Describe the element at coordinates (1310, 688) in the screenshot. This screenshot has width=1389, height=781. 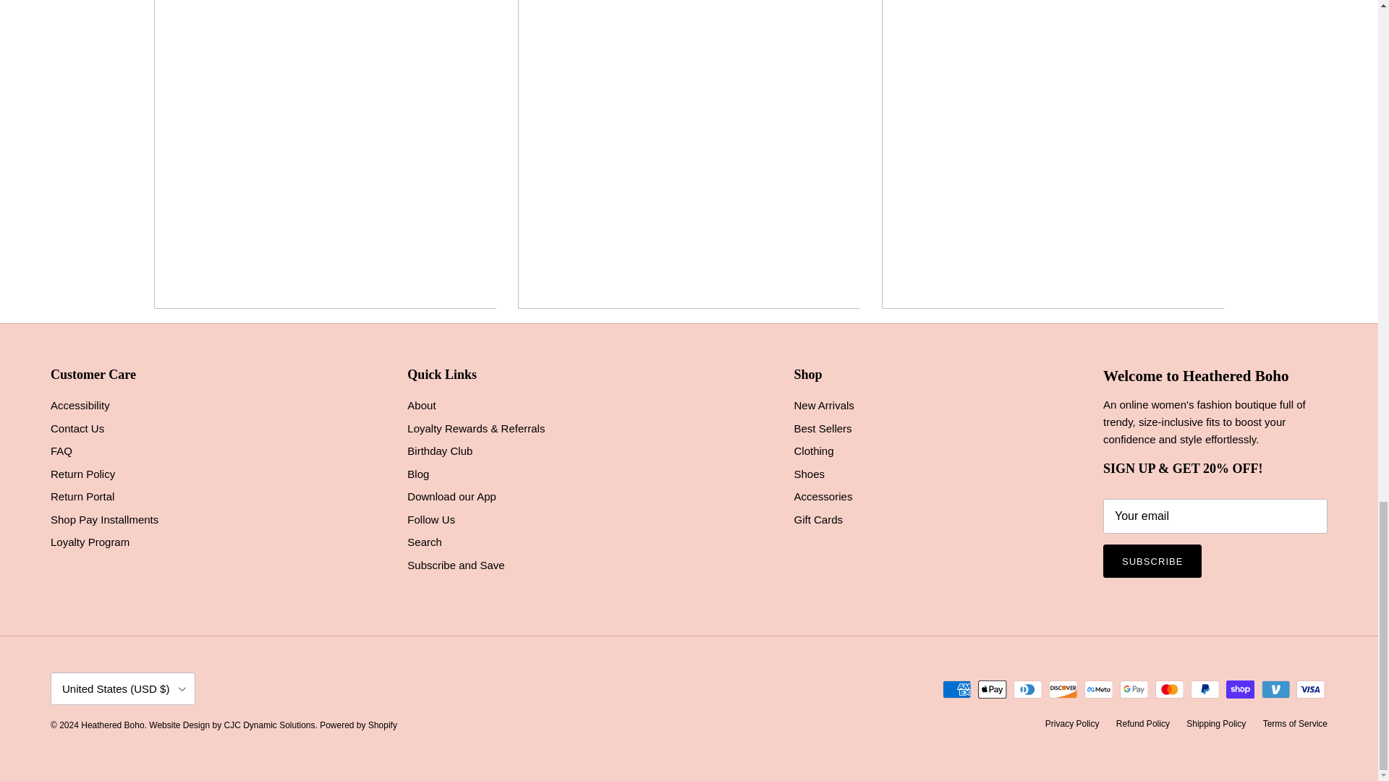
I see `Visa` at that location.